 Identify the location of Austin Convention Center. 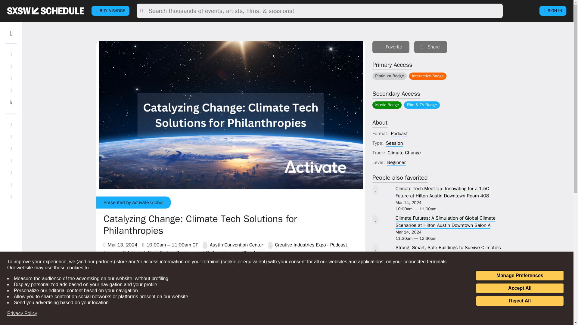
(236, 245).